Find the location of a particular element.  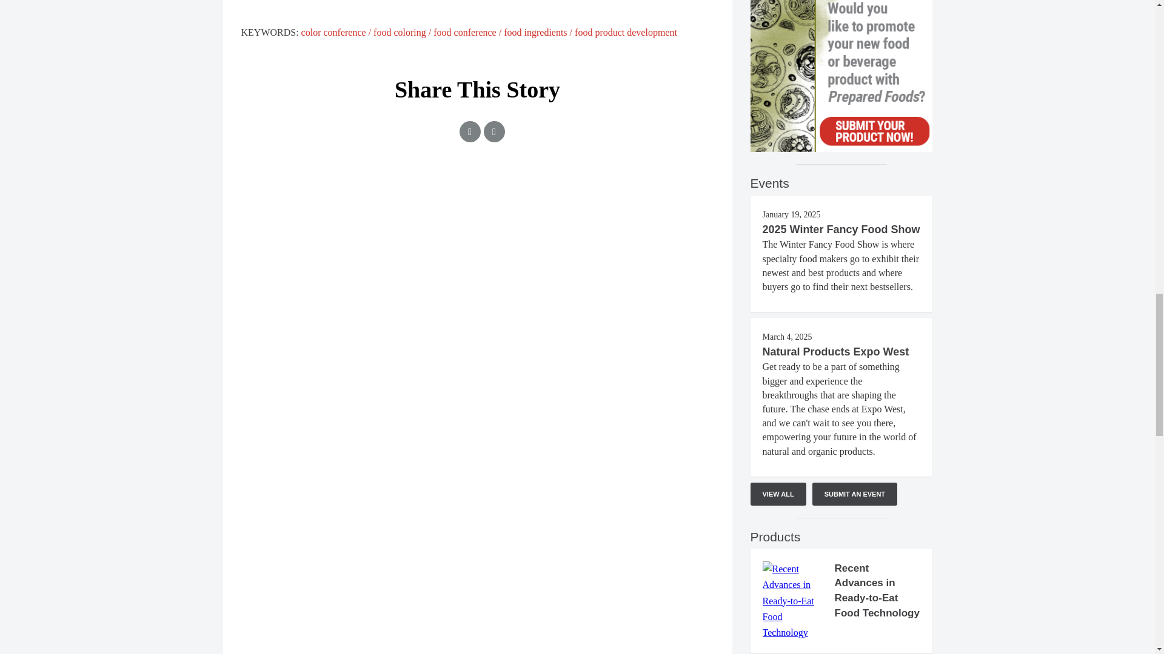

2025 Winter Fancy Food Show is located at coordinates (841, 229).